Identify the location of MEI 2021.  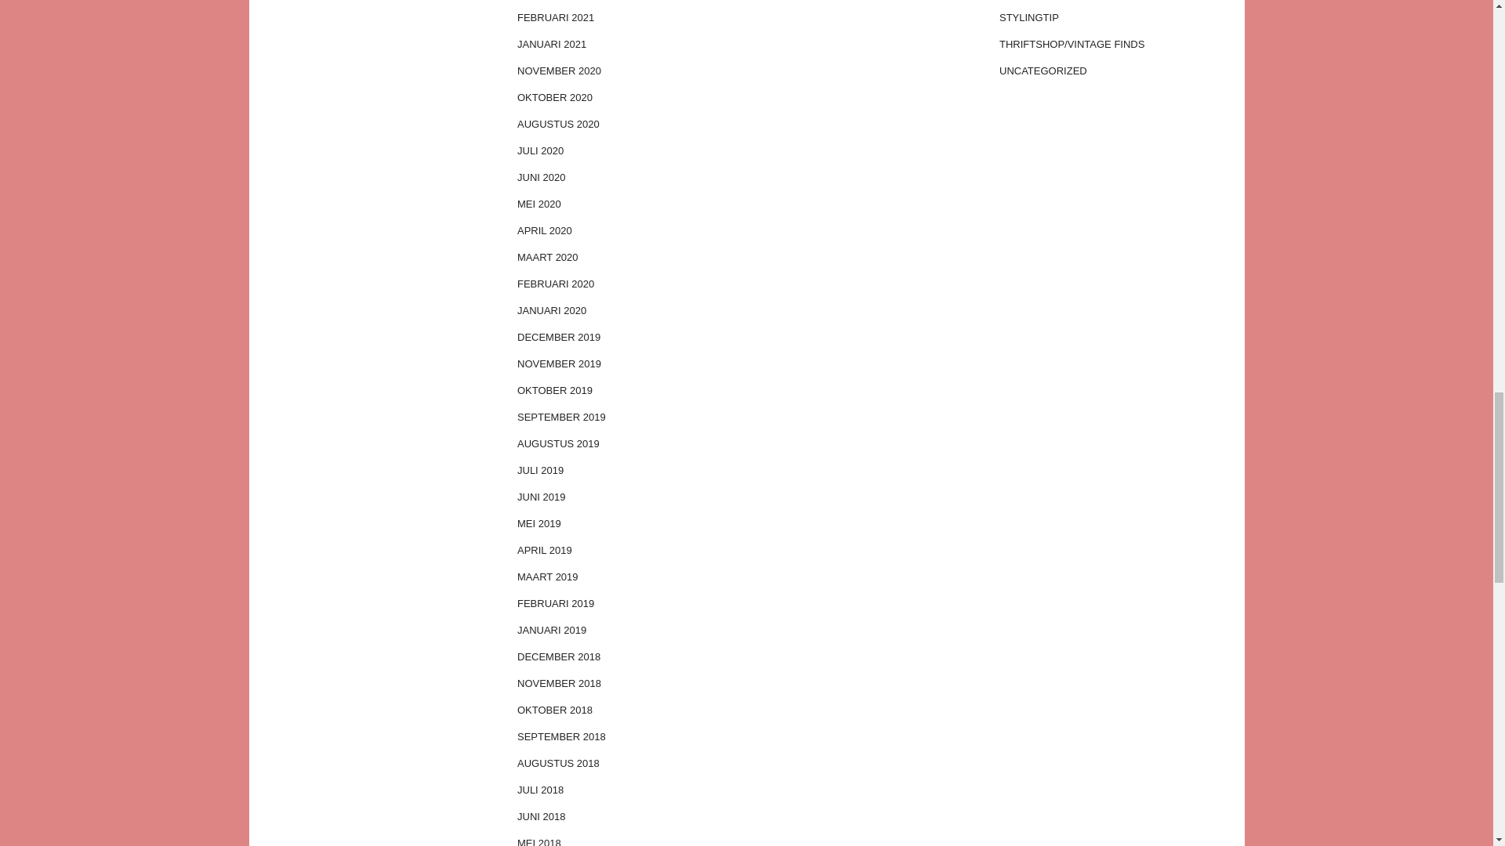
(626, 2).